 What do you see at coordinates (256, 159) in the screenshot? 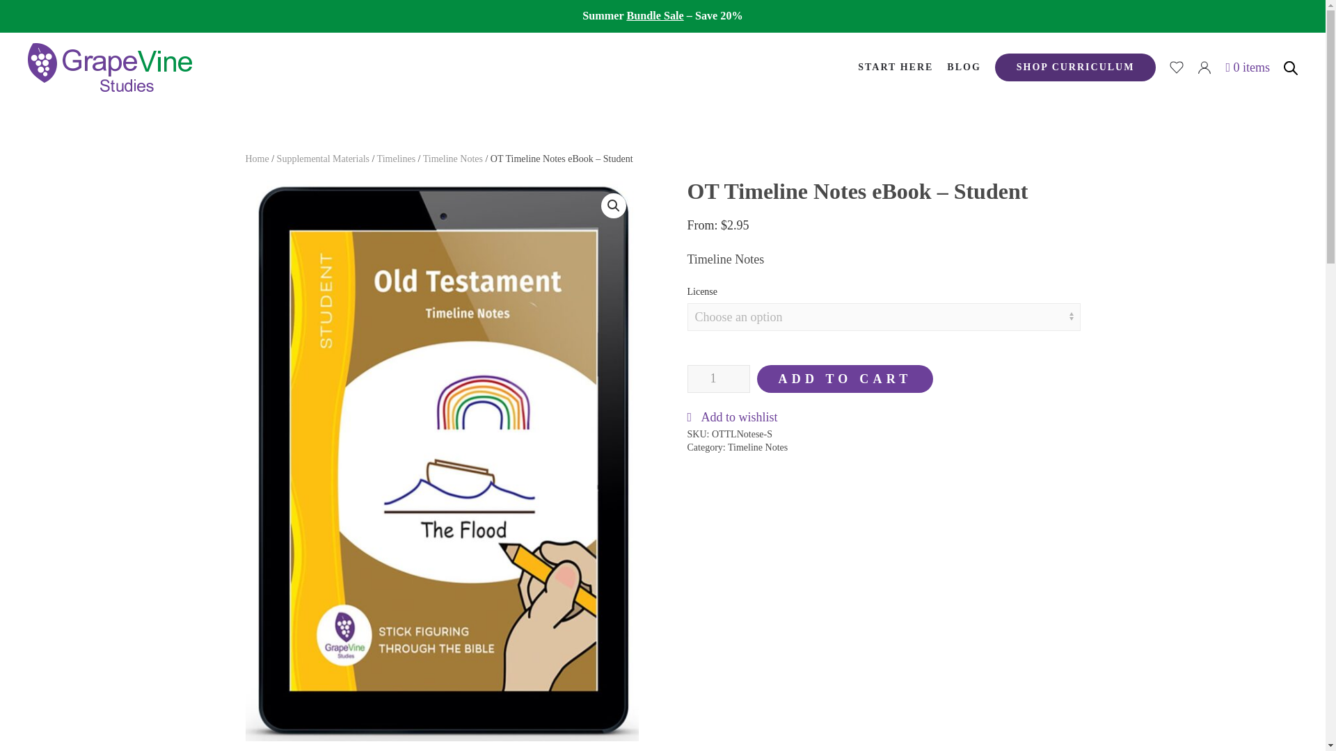
I see `Home` at bounding box center [256, 159].